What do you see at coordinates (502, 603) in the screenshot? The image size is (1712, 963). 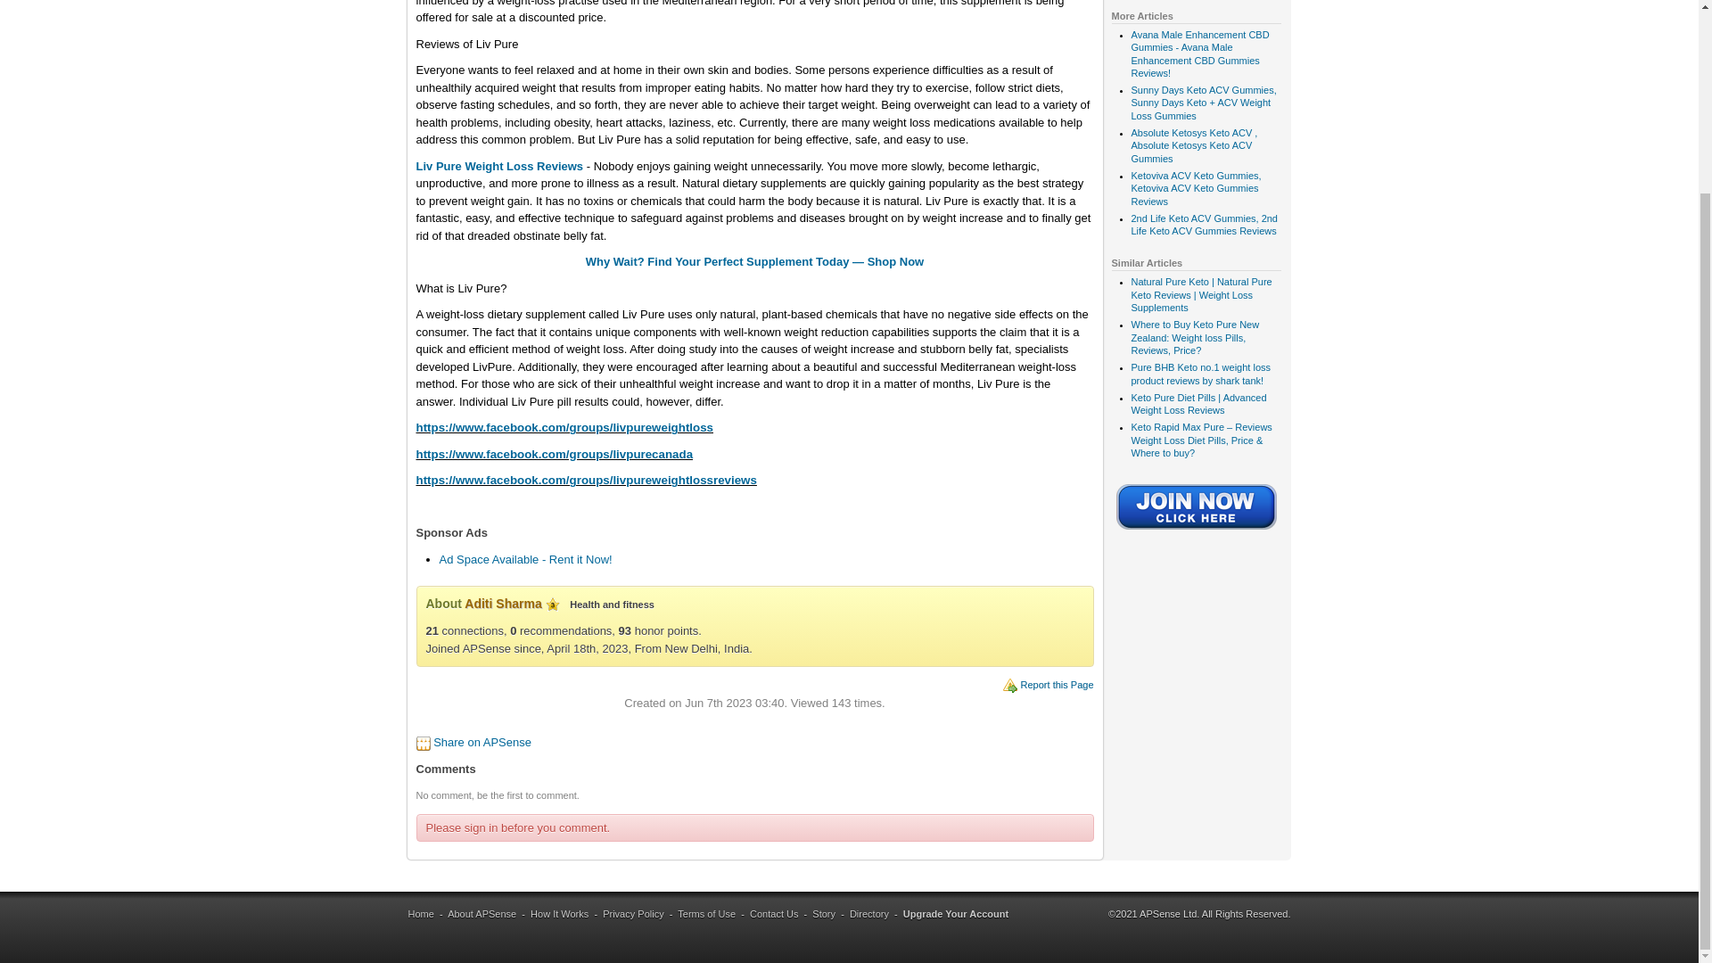 I see `Aditi Sharma` at bounding box center [502, 603].